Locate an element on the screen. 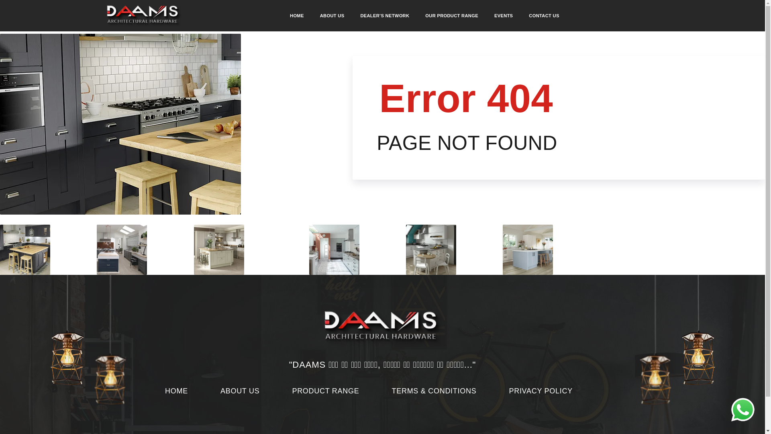  WhatsApp us is located at coordinates (743, 409).